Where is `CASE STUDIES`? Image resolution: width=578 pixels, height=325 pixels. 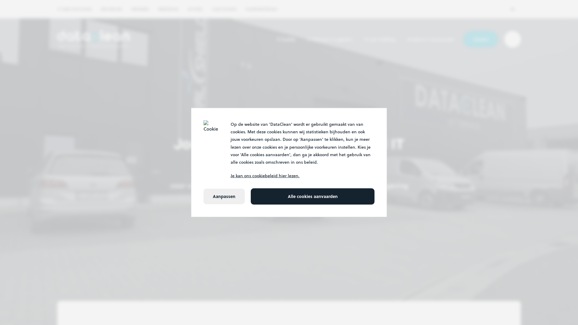
CASE STUDIES is located at coordinates (224, 9).